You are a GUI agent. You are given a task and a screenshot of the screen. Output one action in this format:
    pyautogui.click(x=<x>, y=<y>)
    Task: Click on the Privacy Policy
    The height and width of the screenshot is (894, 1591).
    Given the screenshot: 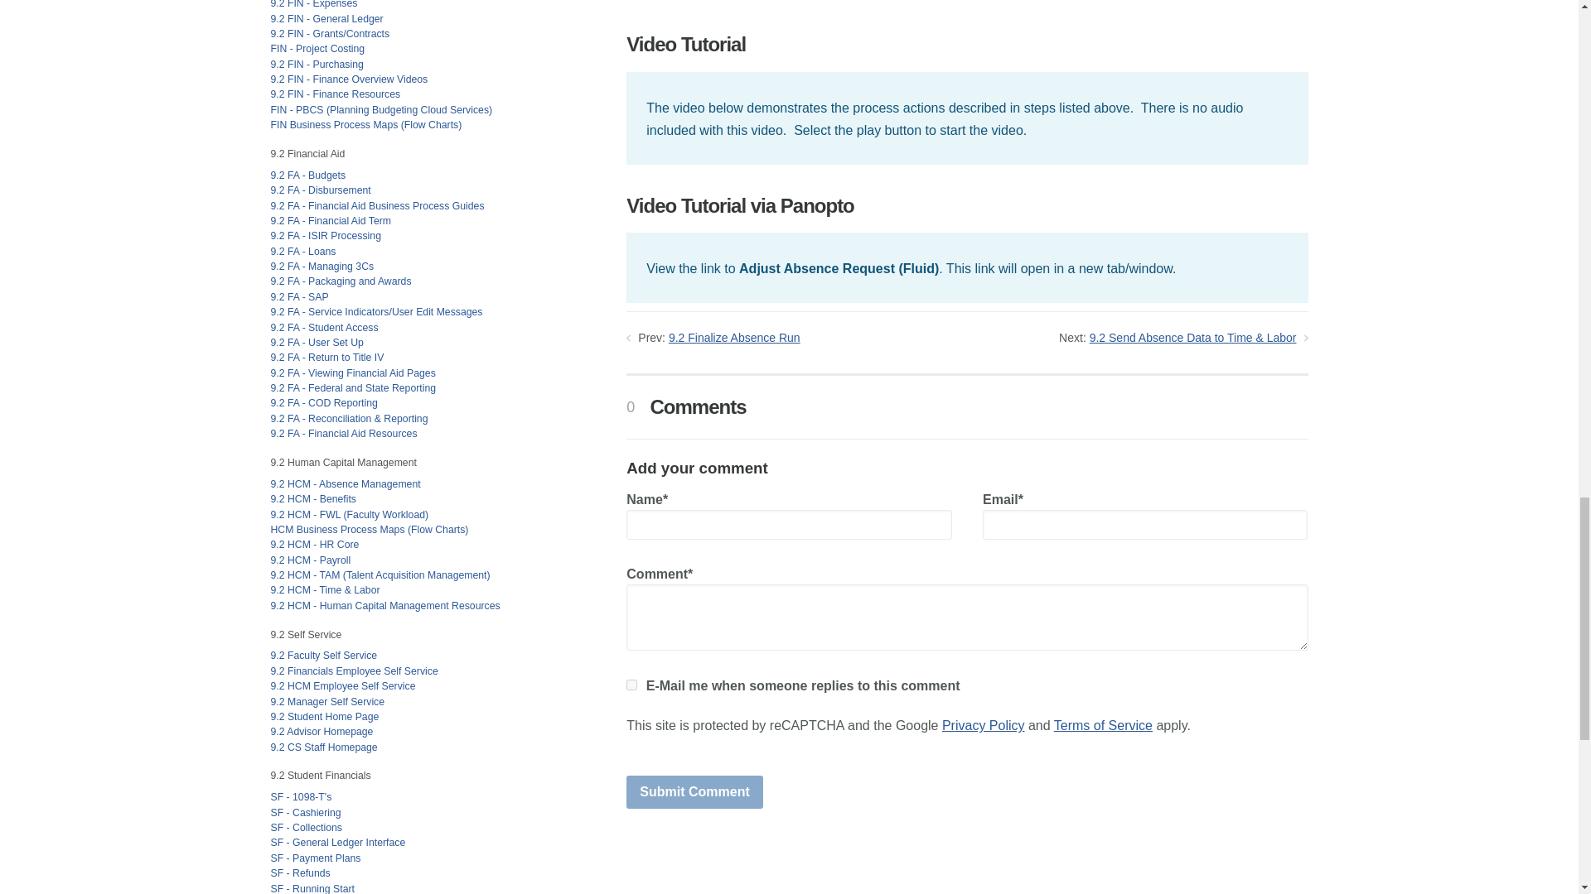 What is the action you would take?
    pyautogui.click(x=983, y=725)
    